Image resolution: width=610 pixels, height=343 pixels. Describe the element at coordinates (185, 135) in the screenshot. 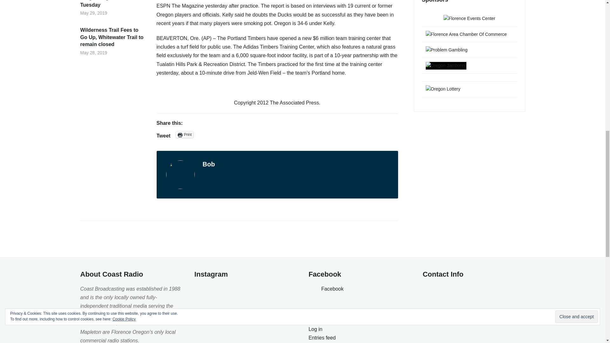

I see `Click to print` at that location.